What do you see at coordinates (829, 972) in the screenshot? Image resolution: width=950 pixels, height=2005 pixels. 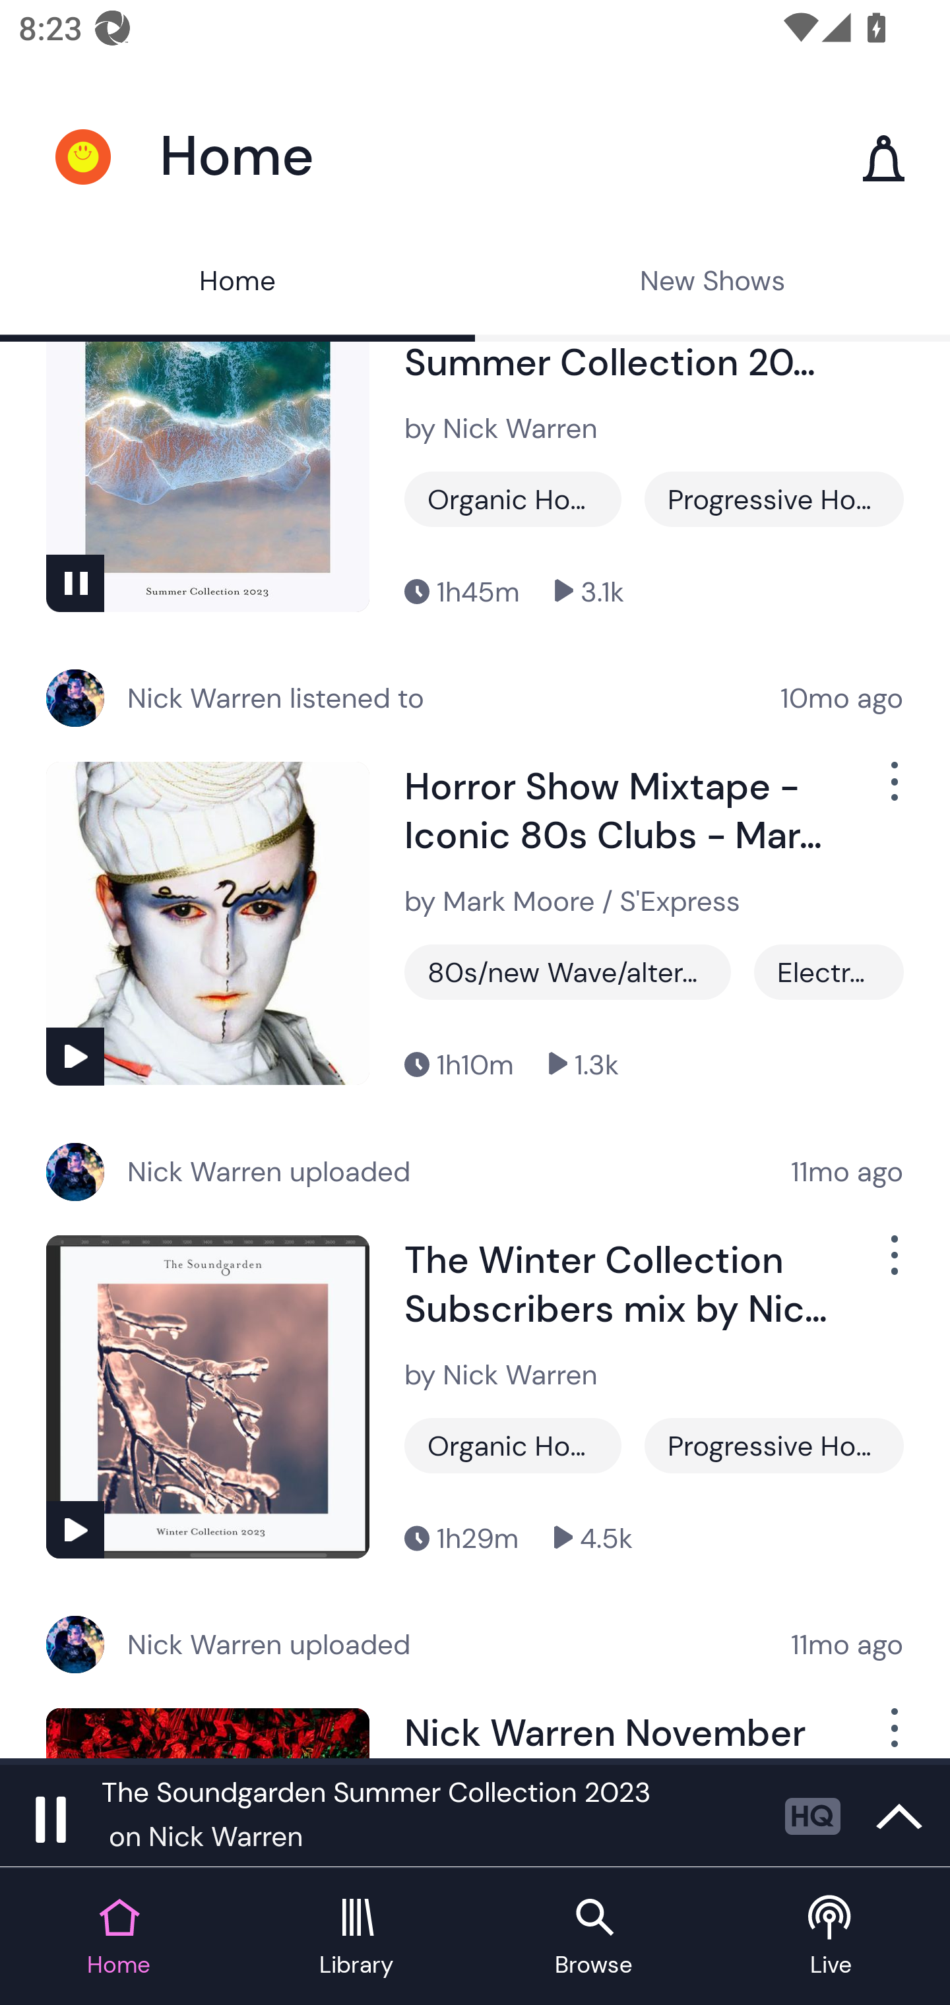 I see `Electronic` at bounding box center [829, 972].